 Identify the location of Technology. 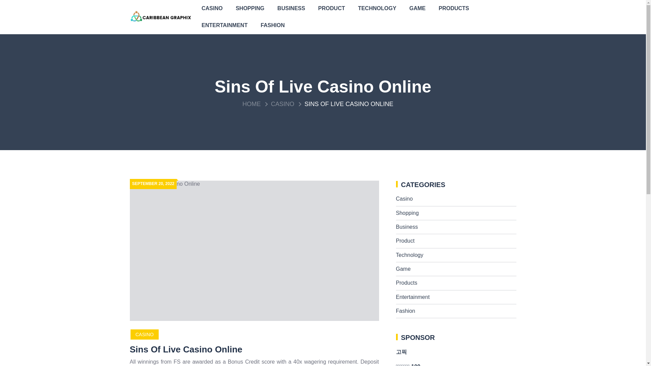
(410, 255).